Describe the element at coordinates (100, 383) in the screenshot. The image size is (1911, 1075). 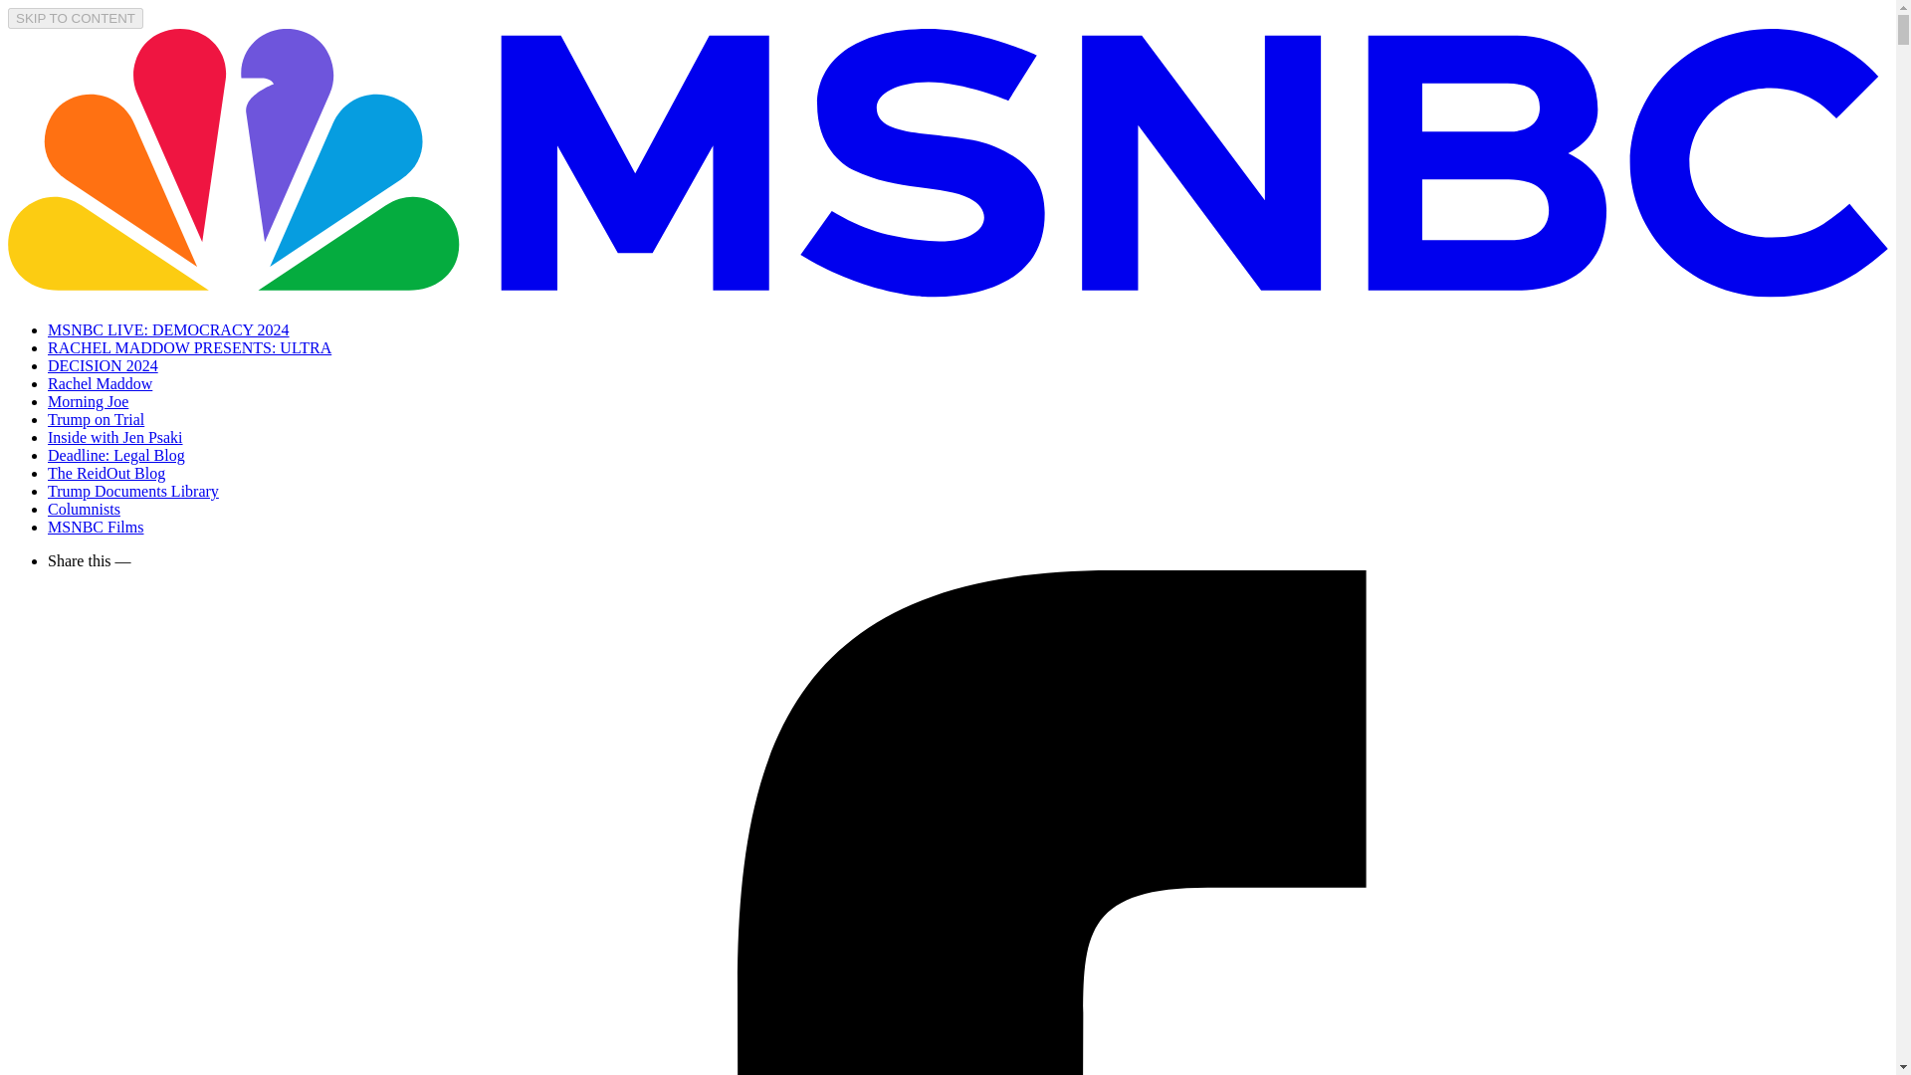
I see `Rachel Maddow` at that location.